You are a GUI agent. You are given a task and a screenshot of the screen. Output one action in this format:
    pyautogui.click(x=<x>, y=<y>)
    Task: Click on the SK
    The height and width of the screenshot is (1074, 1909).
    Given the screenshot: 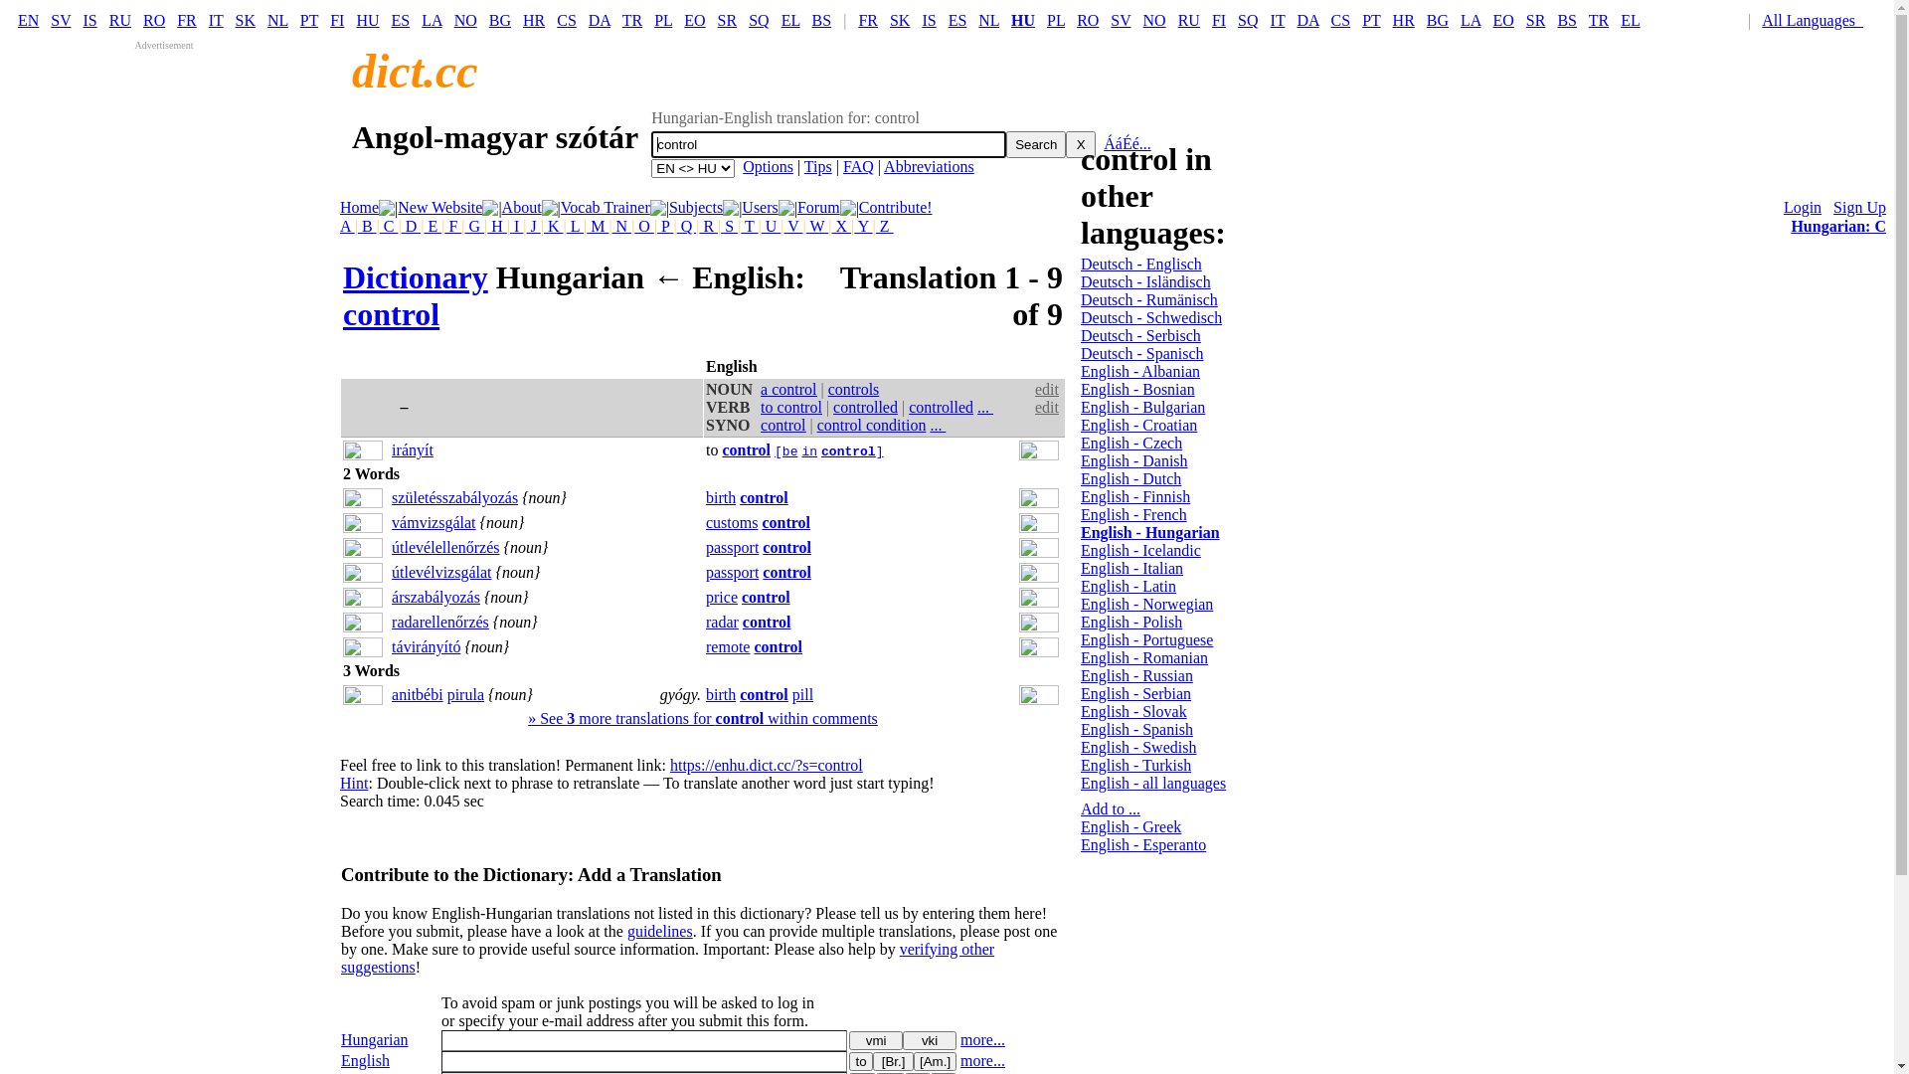 What is the action you would take?
    pyautogui.click(x=900, y=20)
    